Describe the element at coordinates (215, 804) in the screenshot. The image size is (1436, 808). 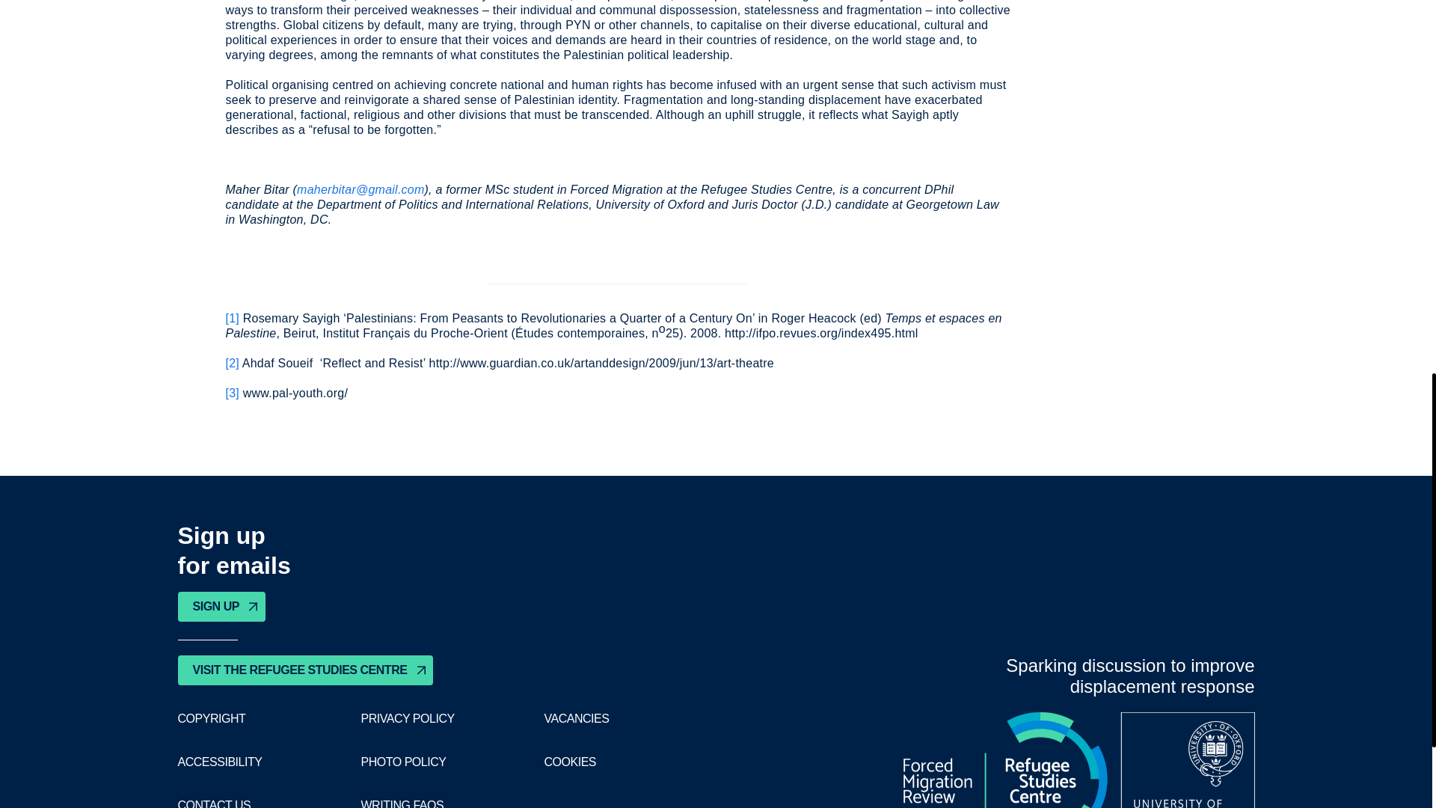
I see `CONTACT US` at that location.